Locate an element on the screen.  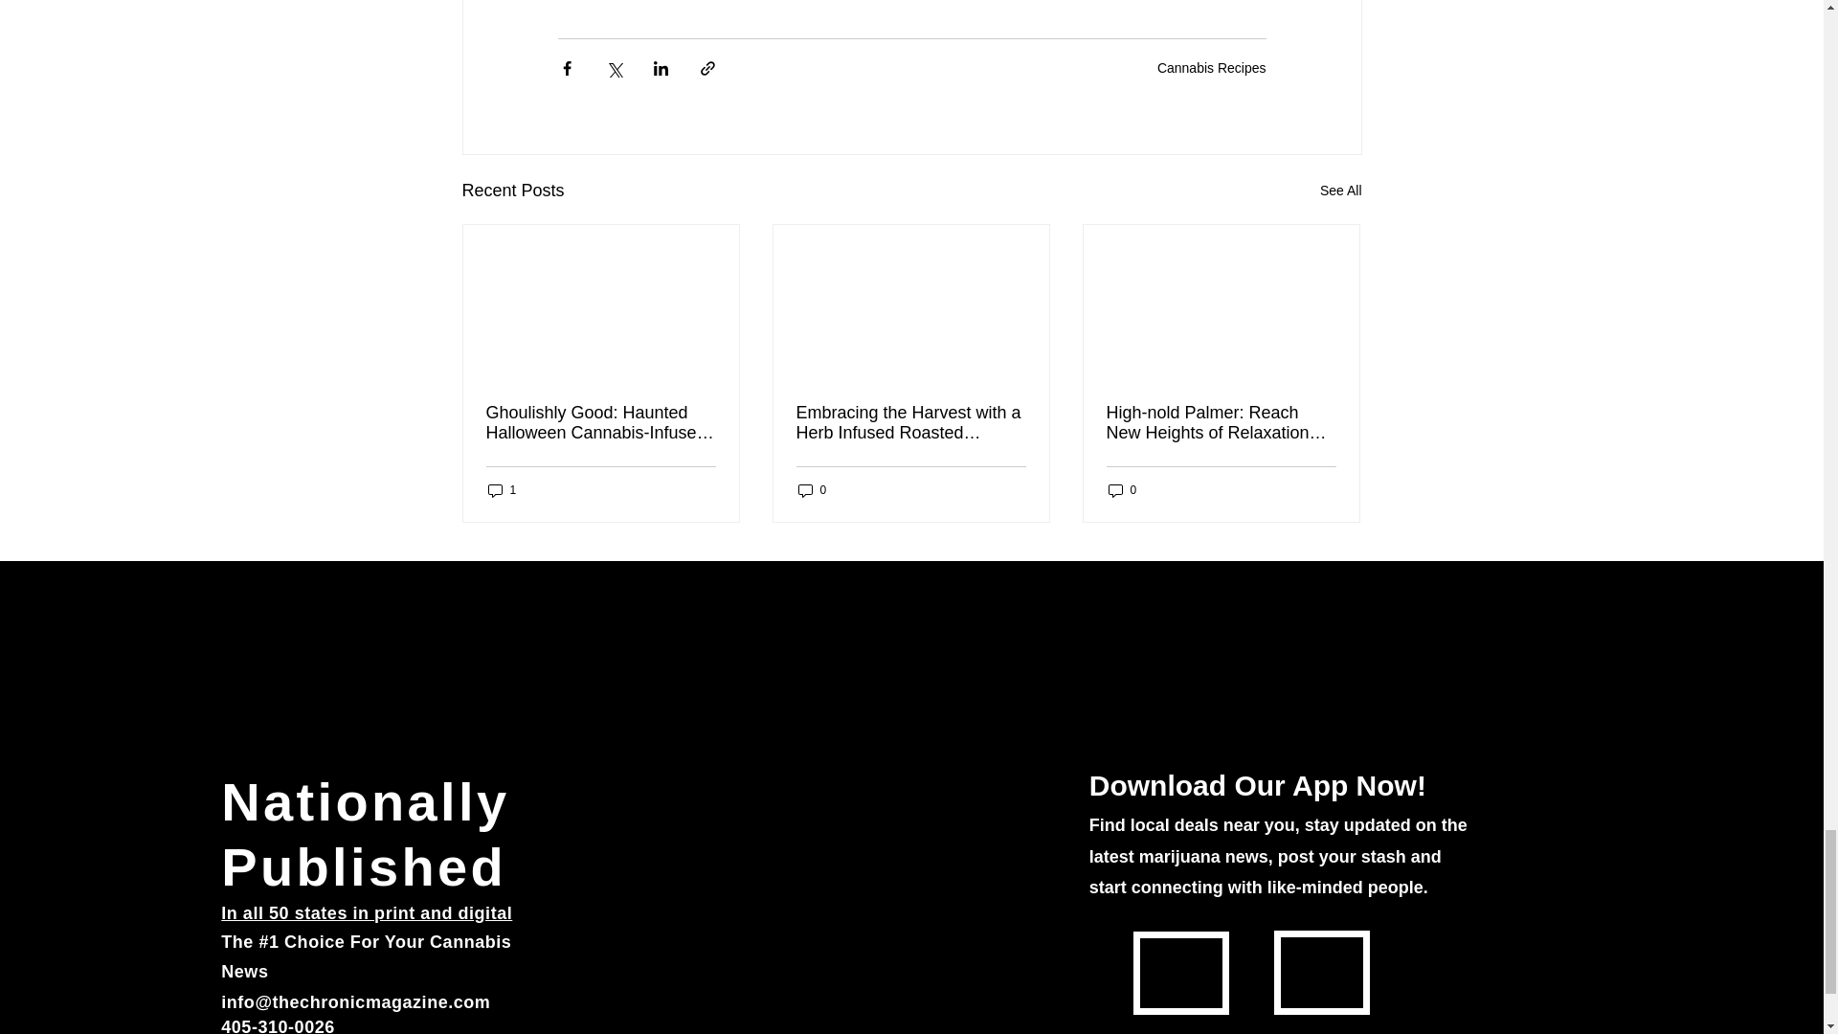
See All is located at coordinates (1340, 190).